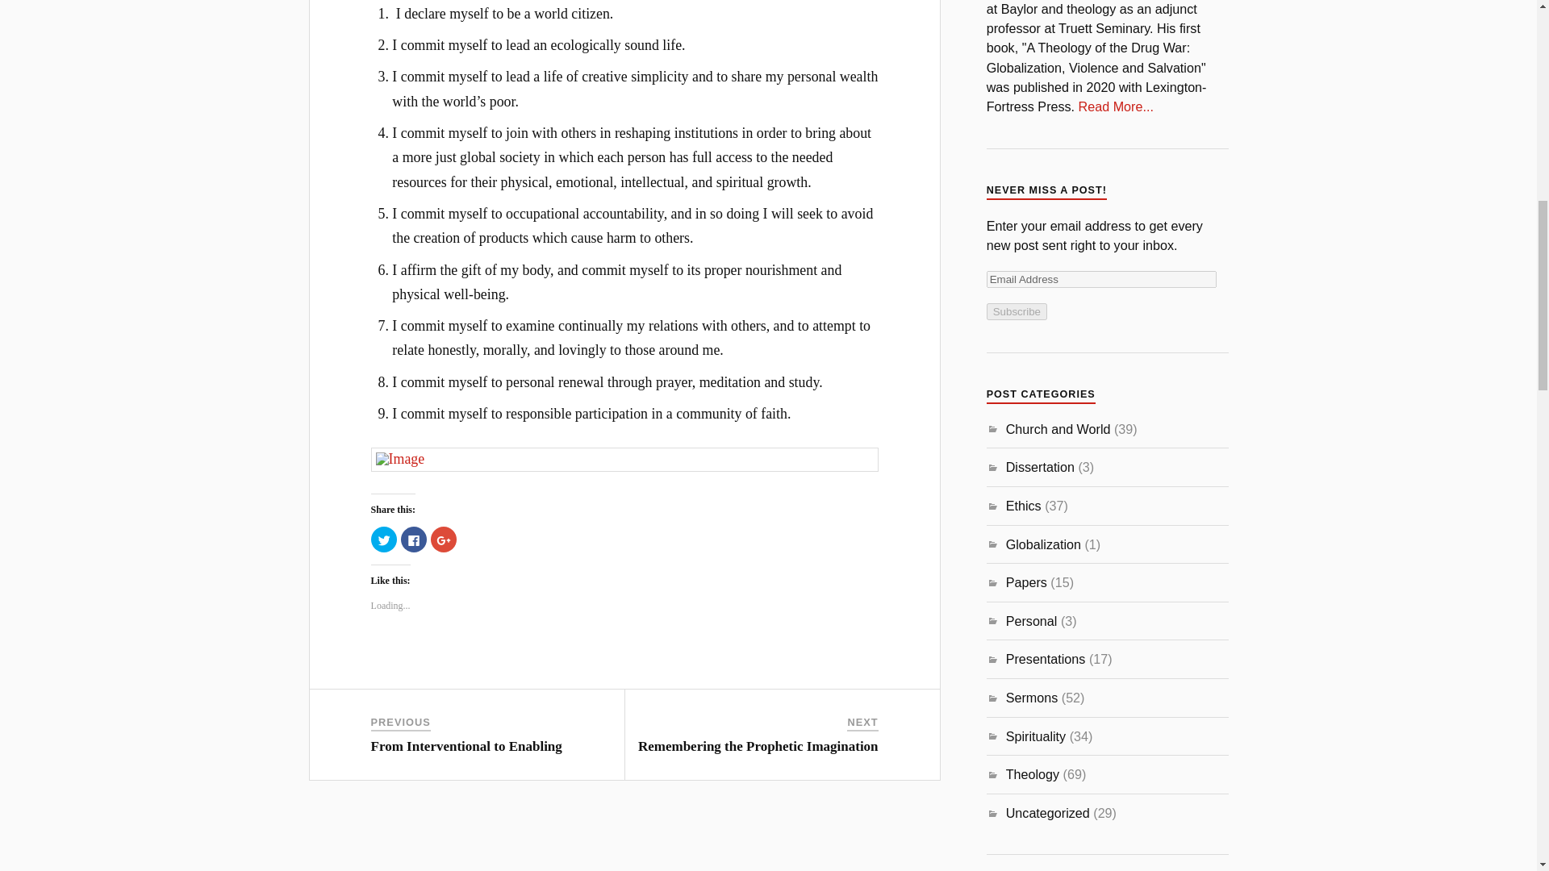 This screenshot has height=871, width=1549. I want to click on Click to share on Twitter, so click(384, 539).